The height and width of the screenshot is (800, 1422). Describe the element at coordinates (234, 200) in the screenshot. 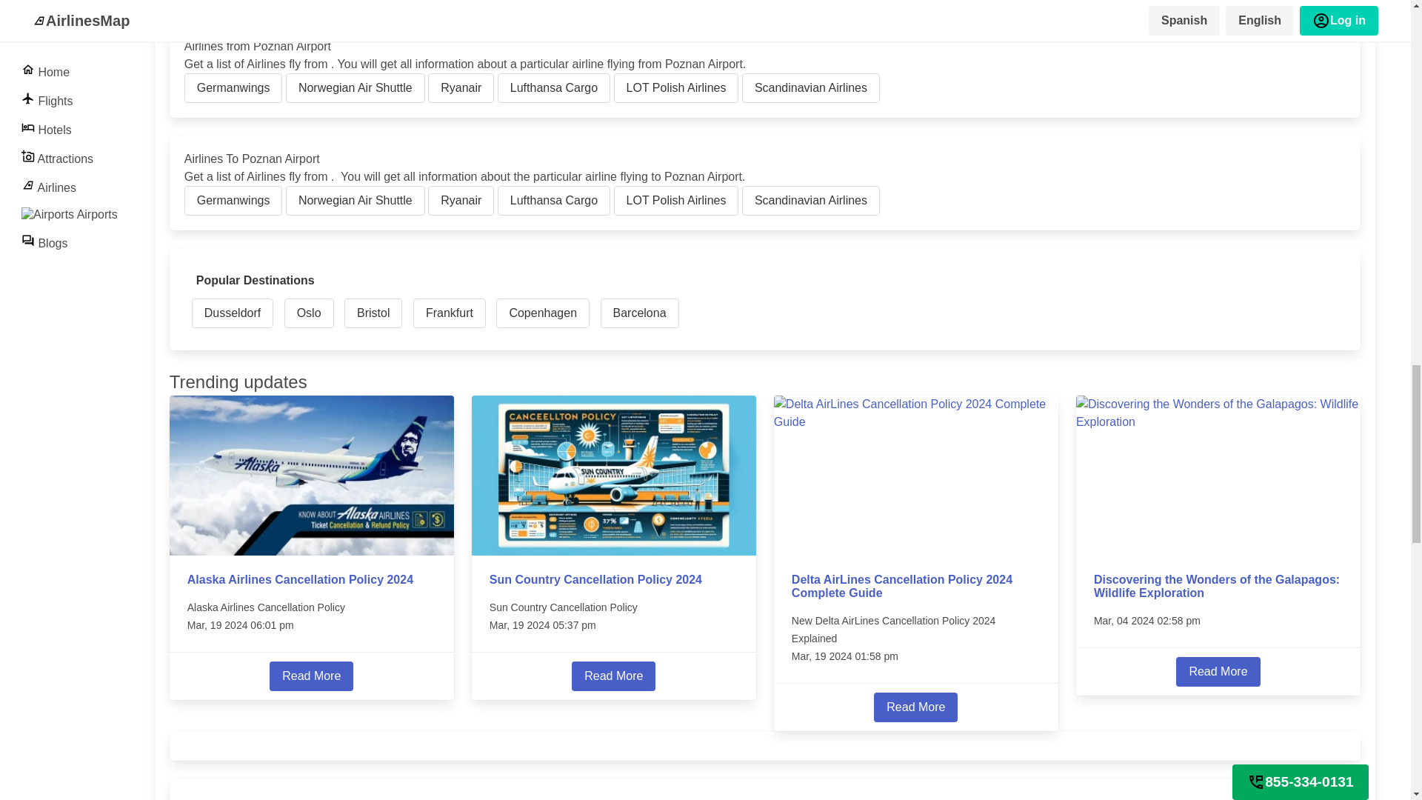

I see `Germanwings` at that location.